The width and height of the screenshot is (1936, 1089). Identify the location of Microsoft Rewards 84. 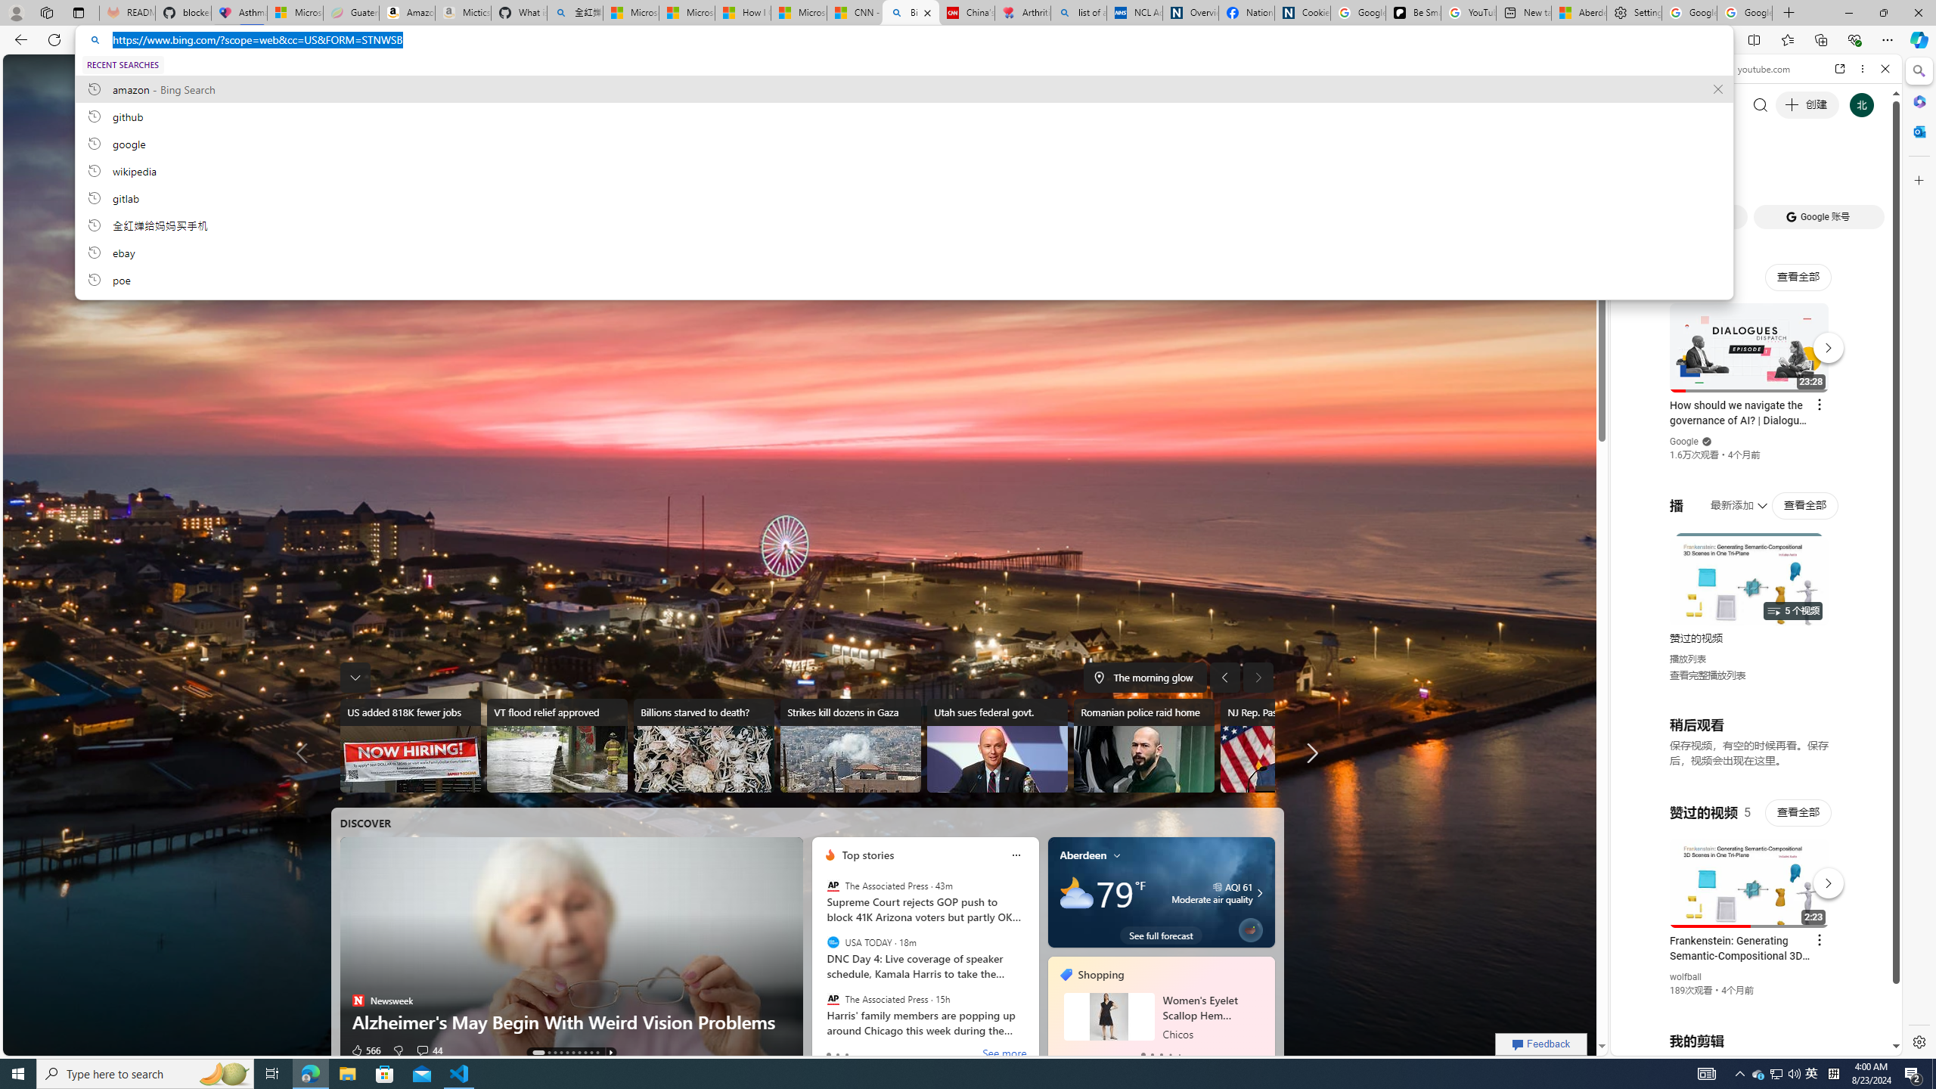
(1374, 72).